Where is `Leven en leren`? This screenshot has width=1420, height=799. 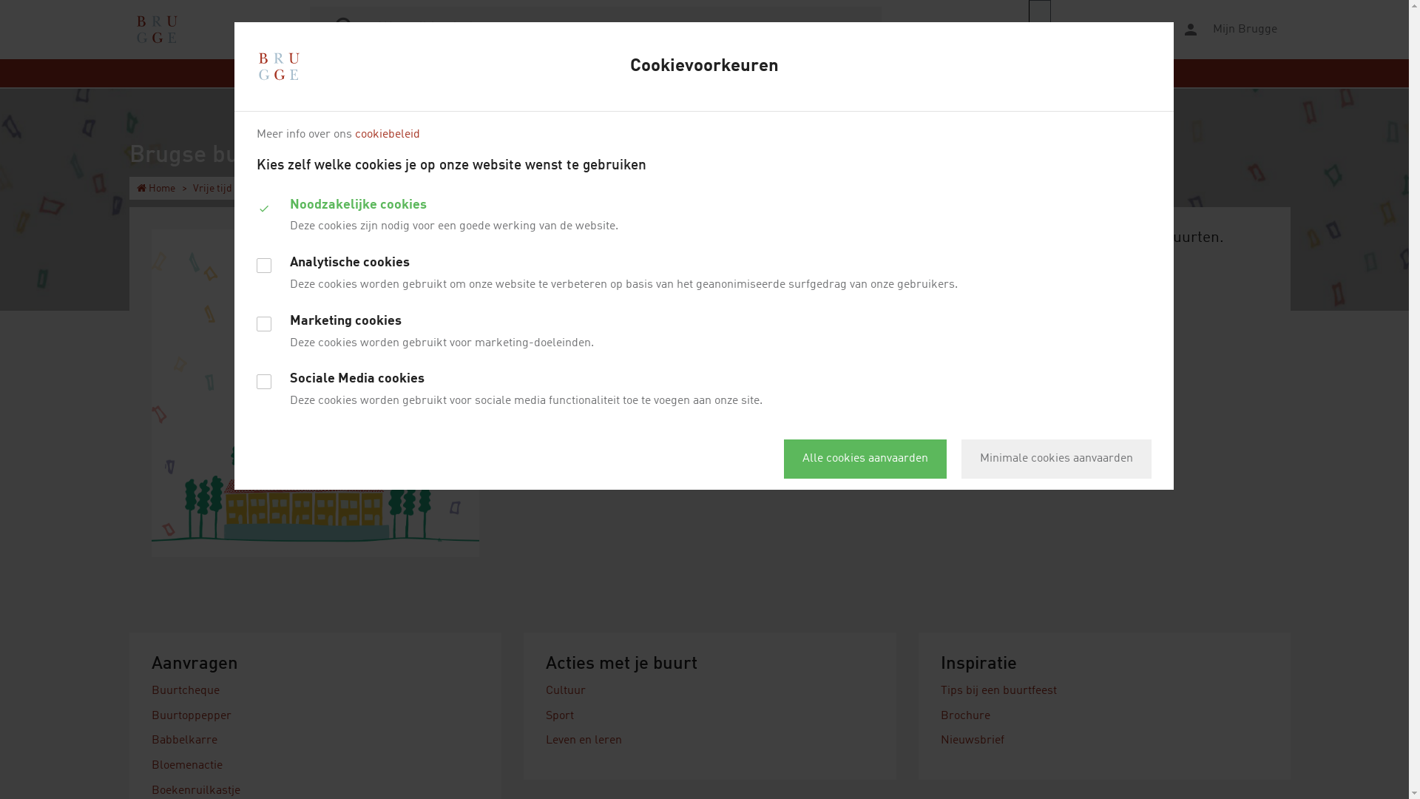
Leven en leren is located at coordinates (584, 741).